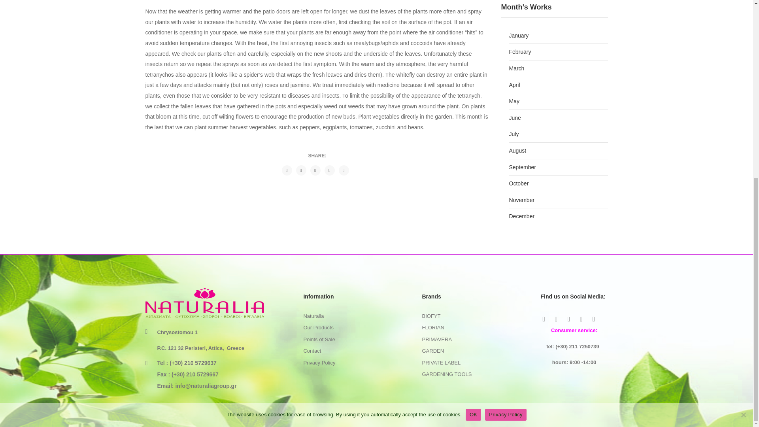  What do you see at coordinates (286, 170) in the screenshot?
I see `Facebook` at bounding box center [286, 170].